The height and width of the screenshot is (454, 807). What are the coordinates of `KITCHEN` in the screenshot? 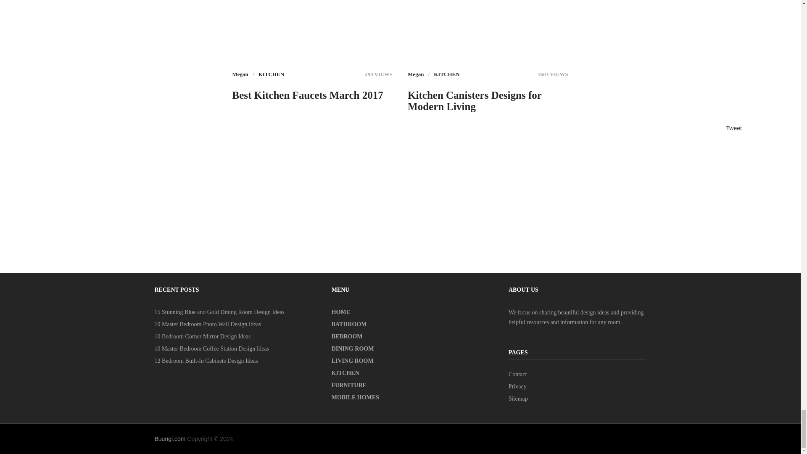 It's located at (446, 74).